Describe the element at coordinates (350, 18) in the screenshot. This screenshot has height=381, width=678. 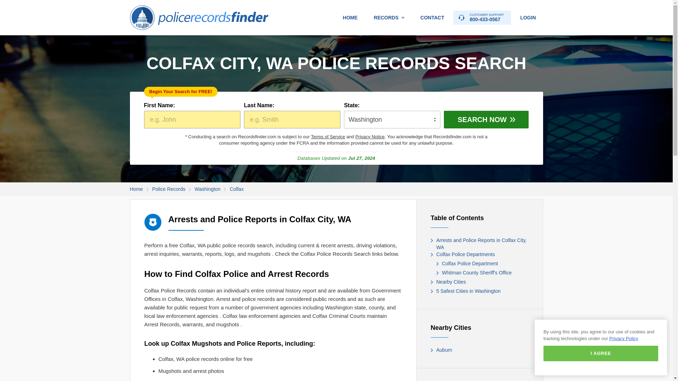
I see `HOME` at that location.